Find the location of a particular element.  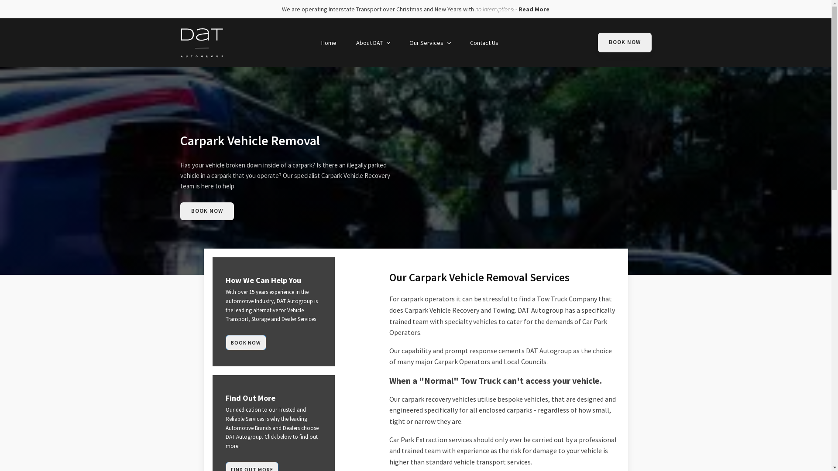

Contact Us is located at coordinates (485, 42).